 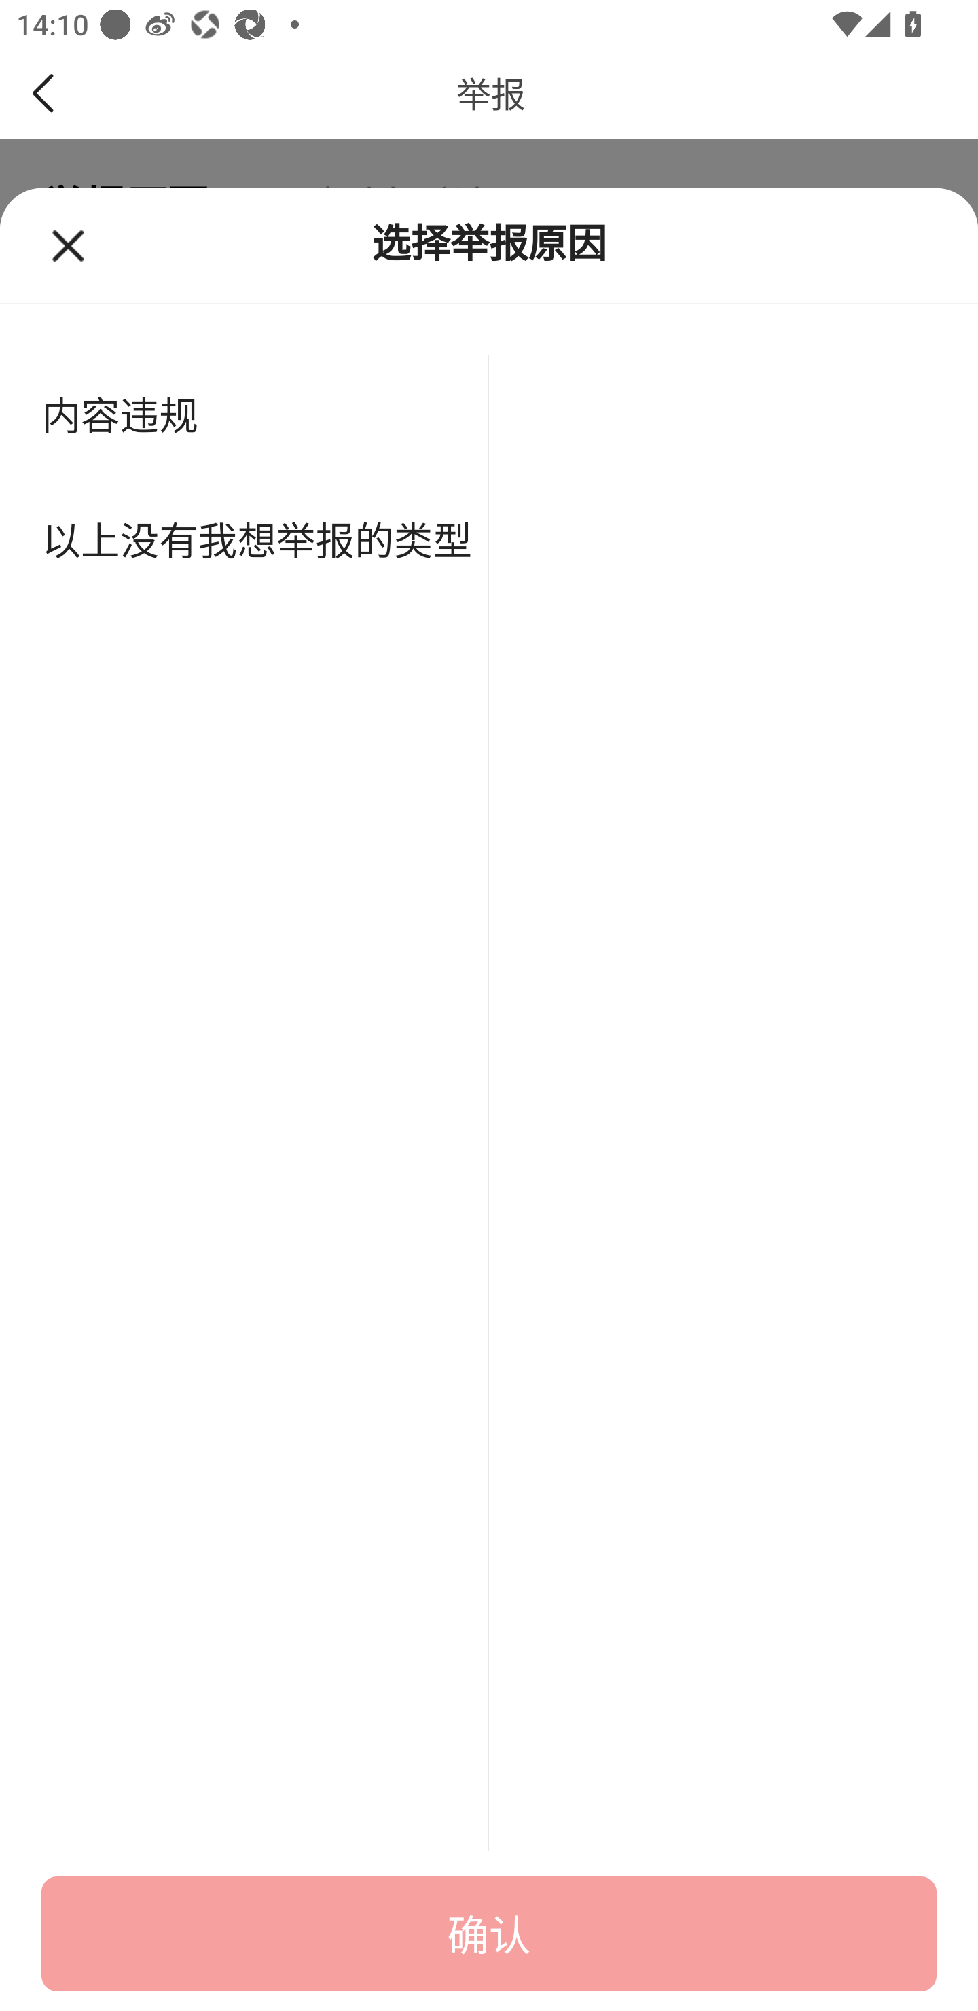 What do you see at coordinates (48, 94) in the screenshot?
I see `返回，按钮` at bounding box center [48, 94].